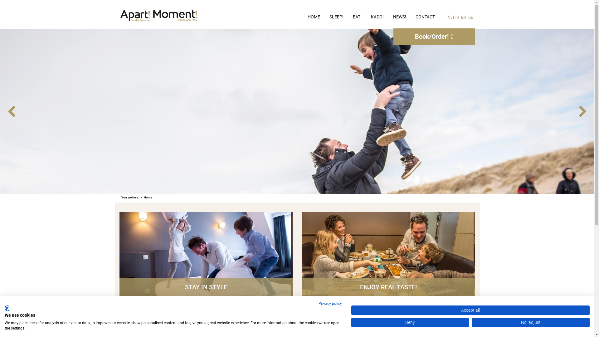 The image size is (599, 337). I want to click on Next, so click(583, 111).